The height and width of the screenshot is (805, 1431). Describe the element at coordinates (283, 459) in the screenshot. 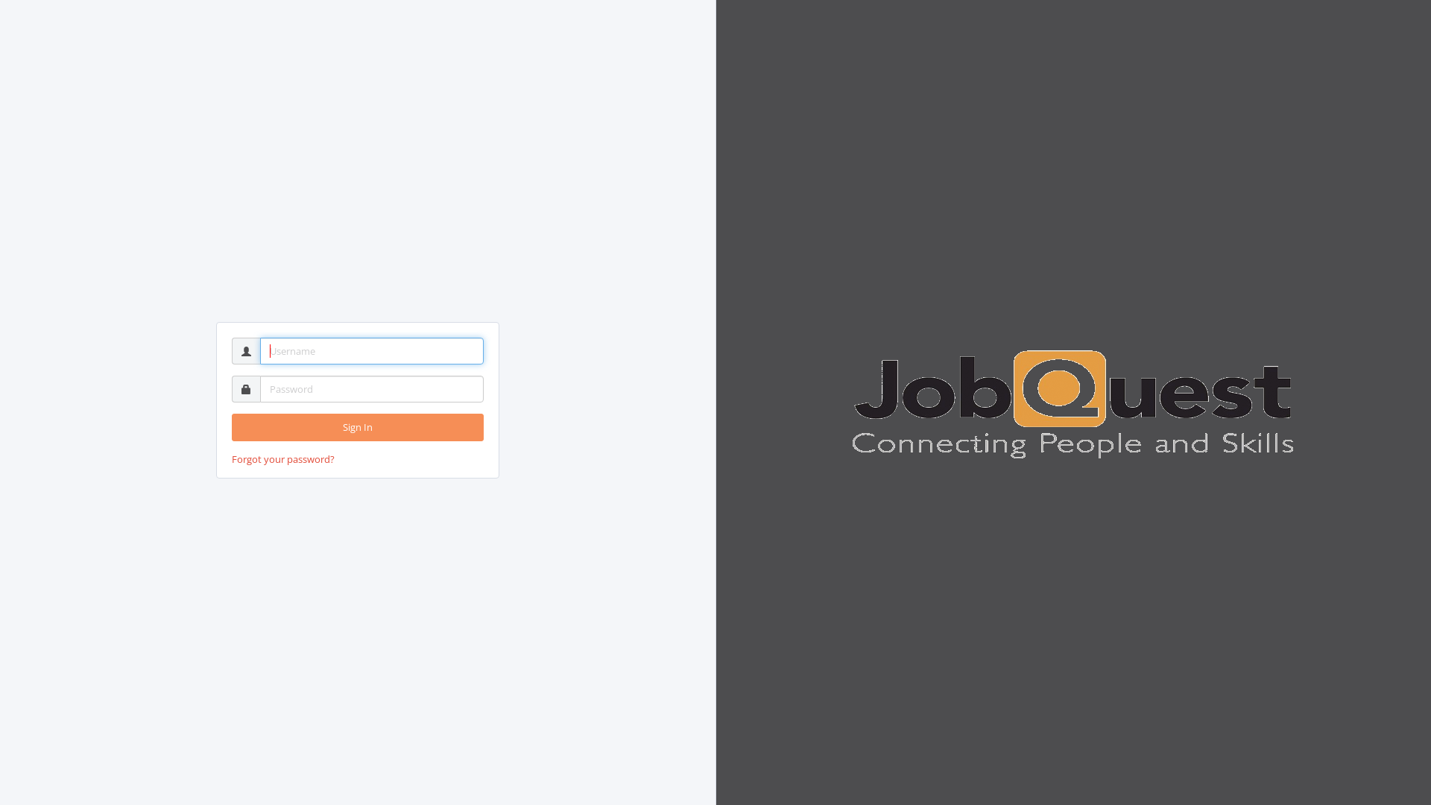

I see `Forgot your password?` at that location.